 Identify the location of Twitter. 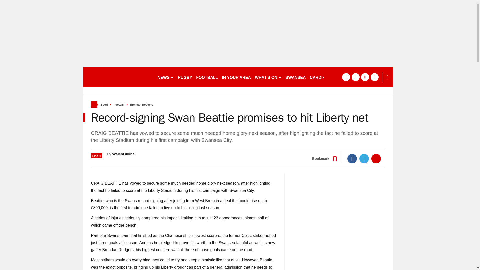
(364, 158).